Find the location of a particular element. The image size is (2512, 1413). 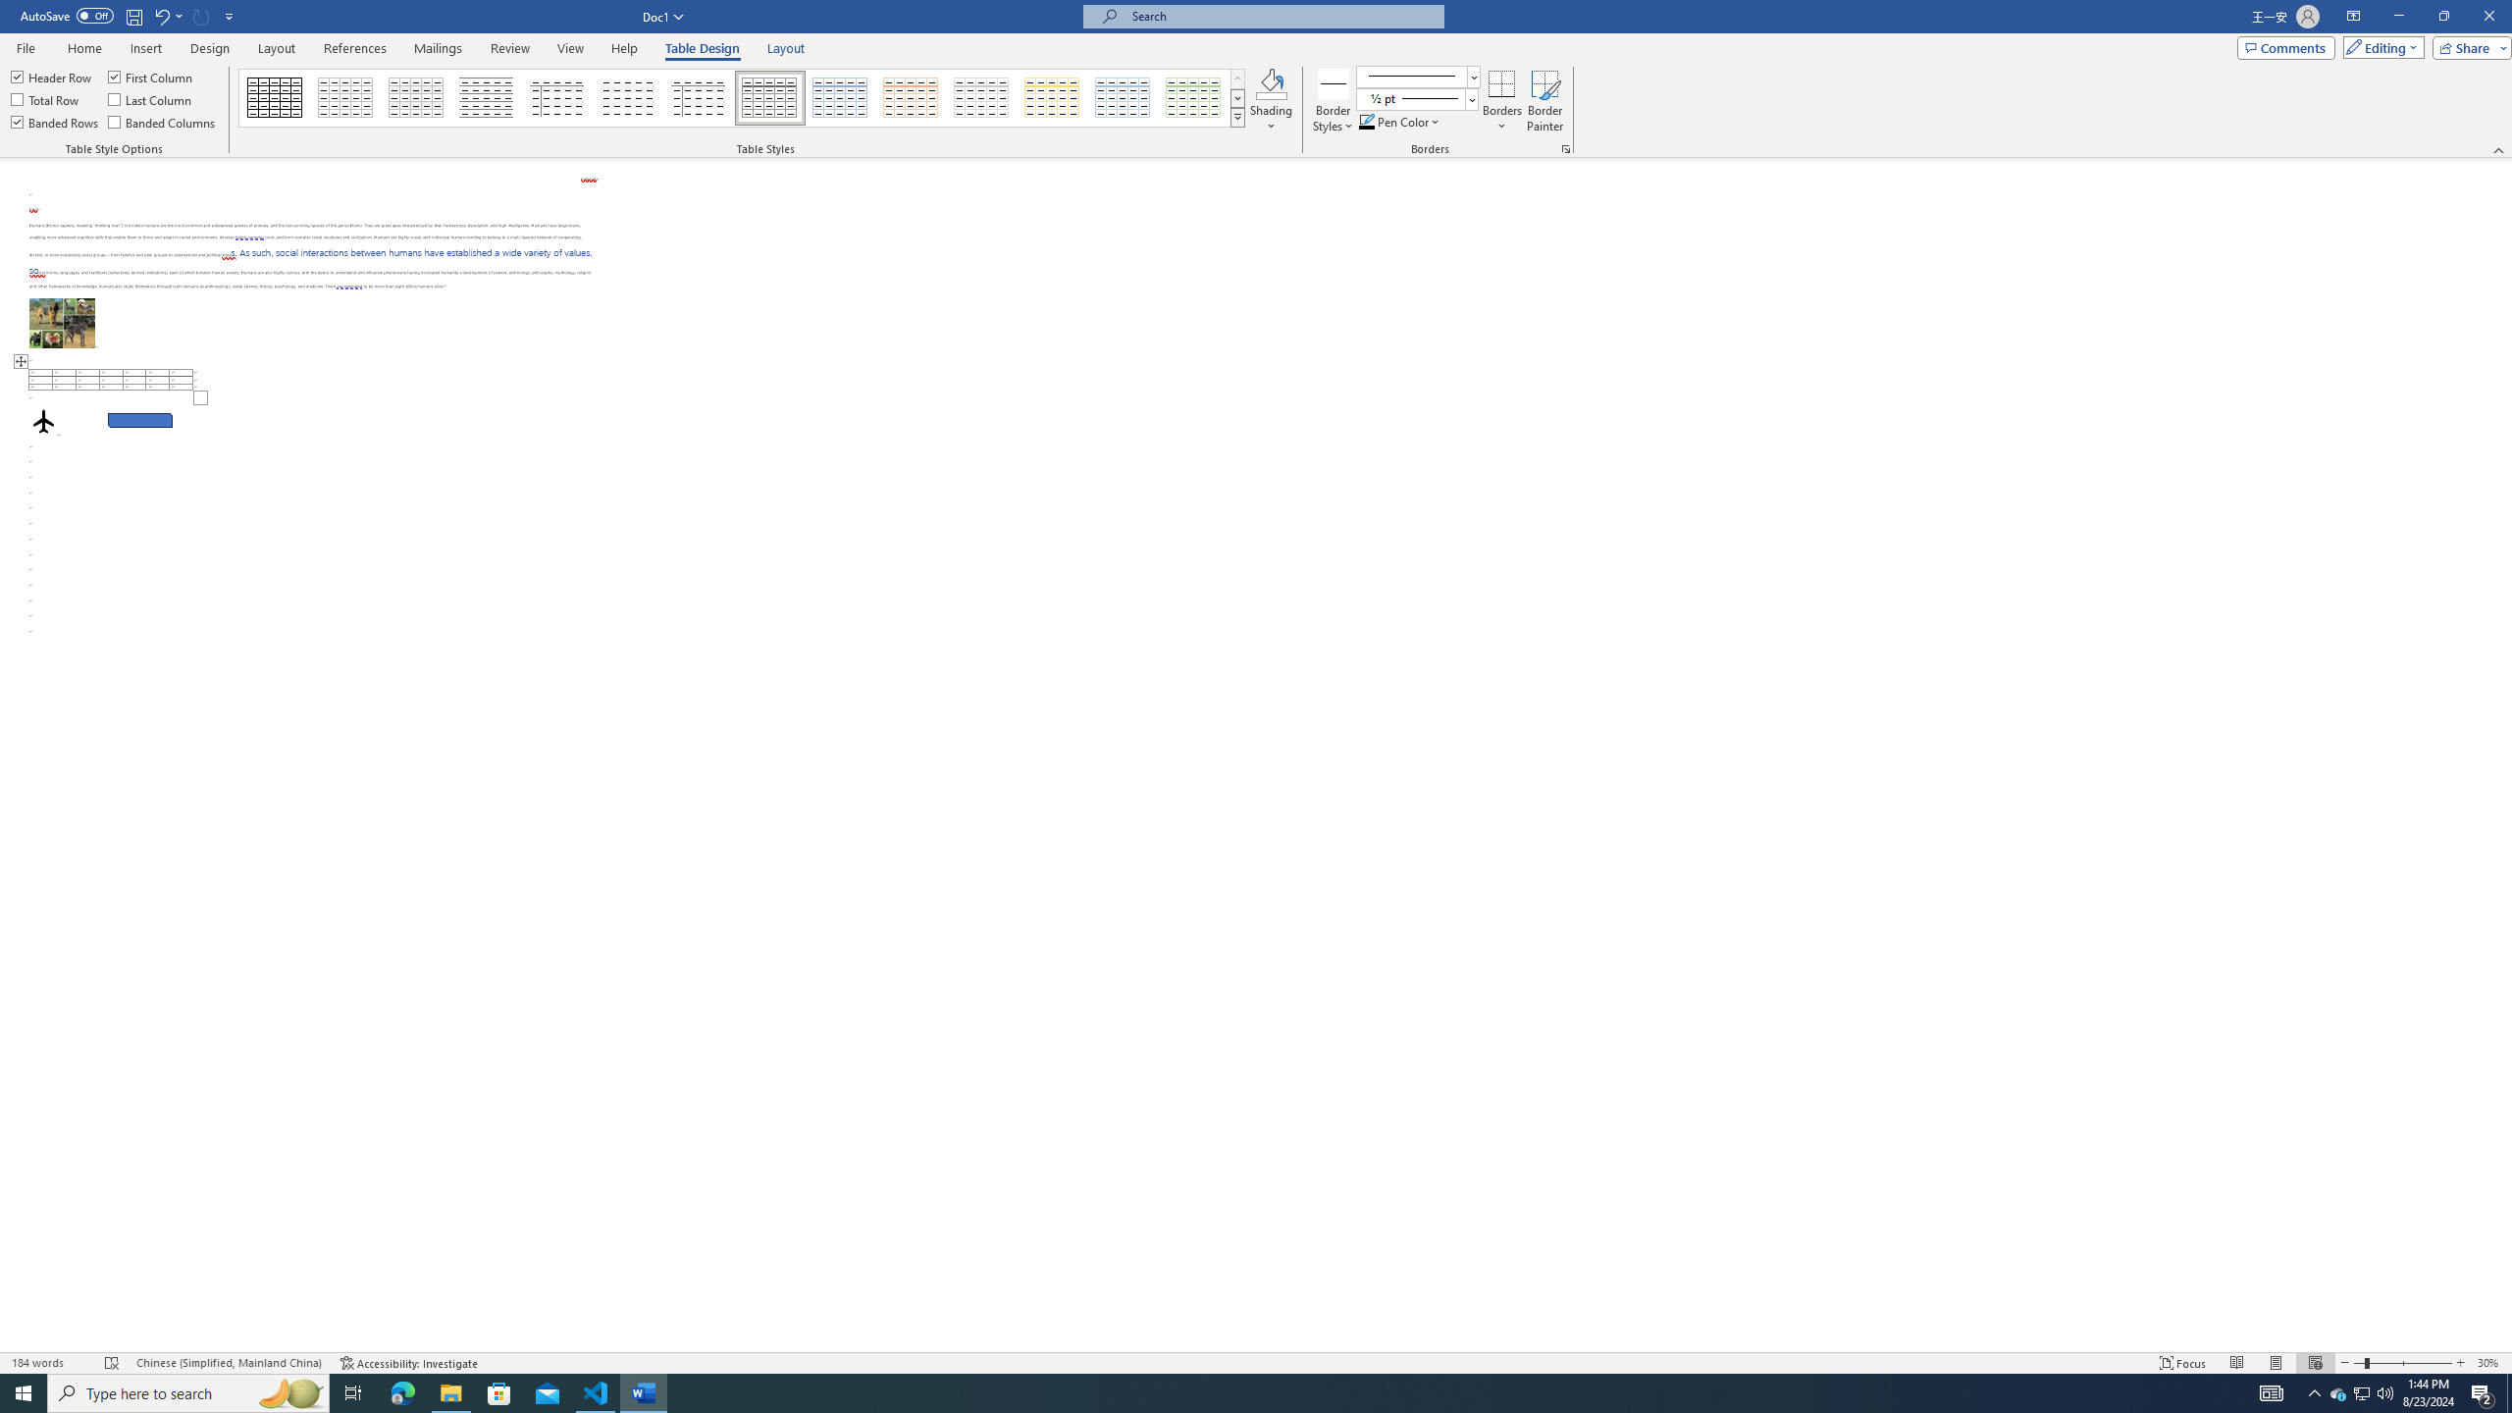

Morphological variation in six dogs is located at coordinates (63, 323).